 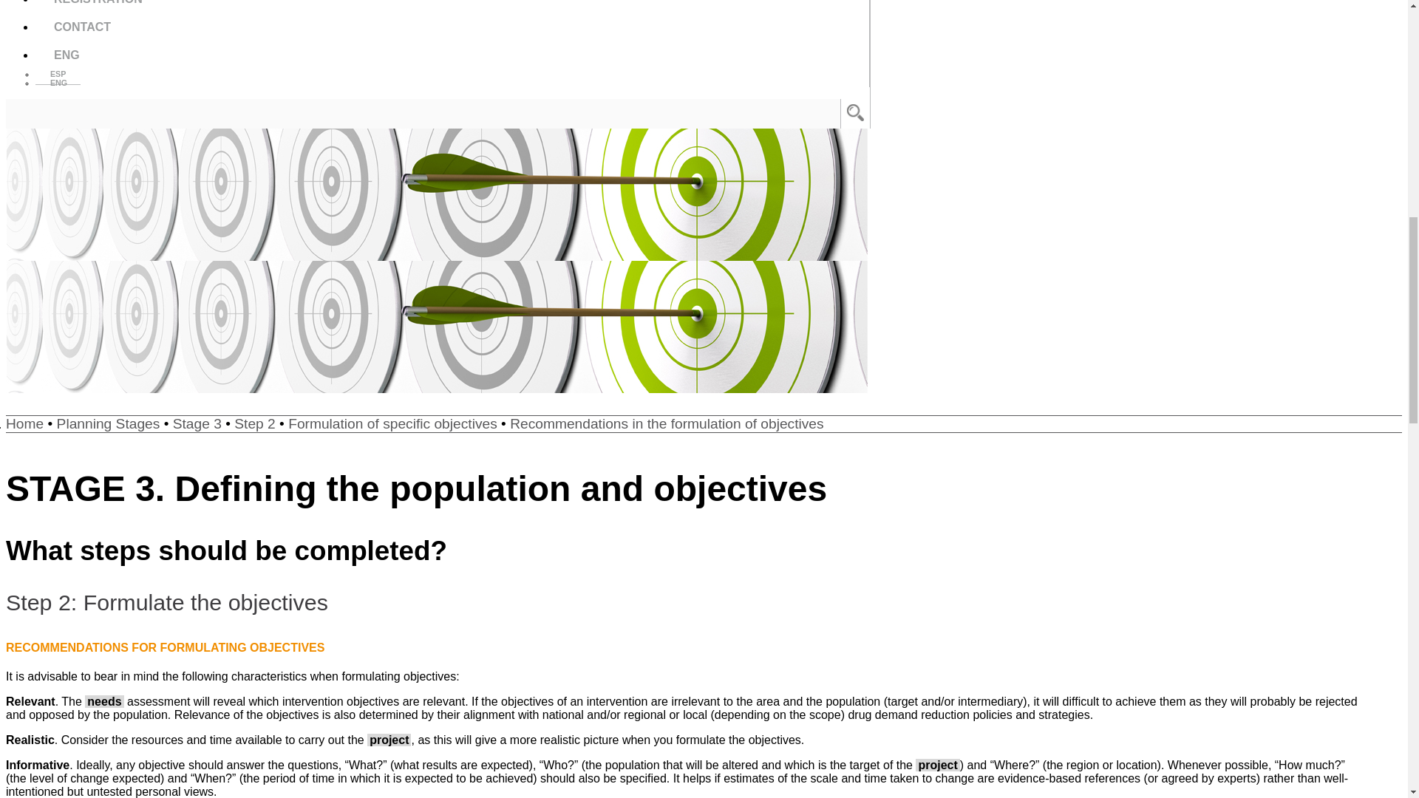 I want to click on ENG, so click(x=452, y=55).